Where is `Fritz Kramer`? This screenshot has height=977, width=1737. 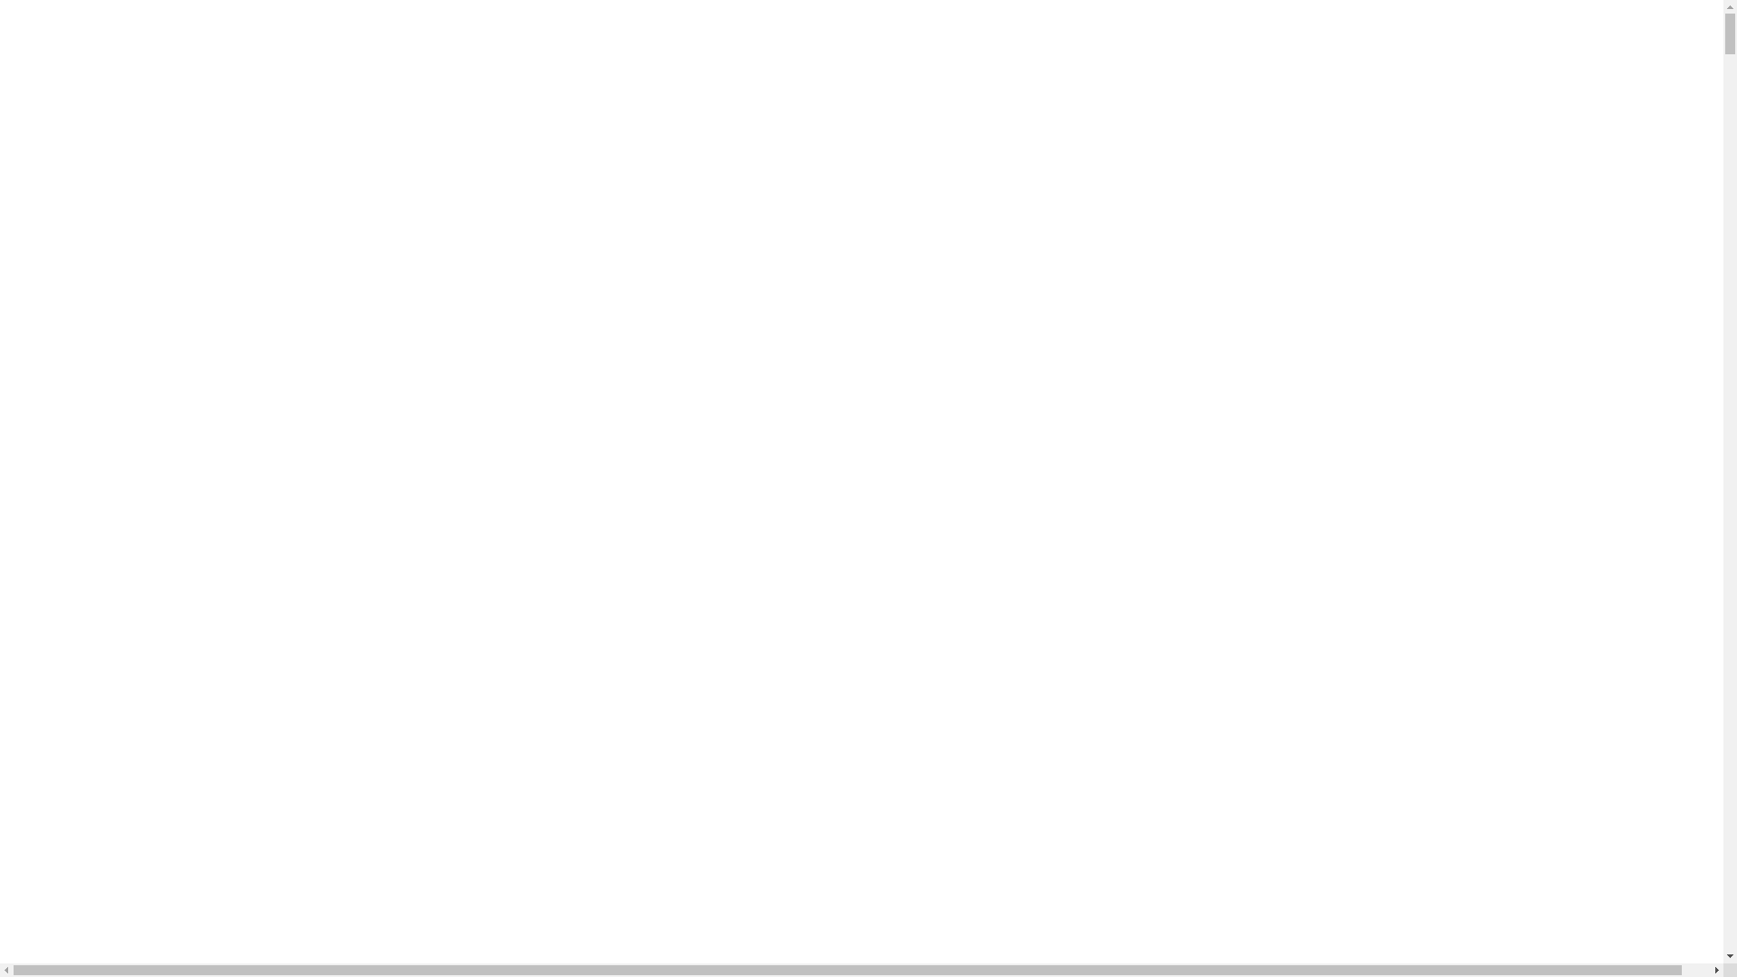 Fritz Kramer is located at coordinates (81, 917).